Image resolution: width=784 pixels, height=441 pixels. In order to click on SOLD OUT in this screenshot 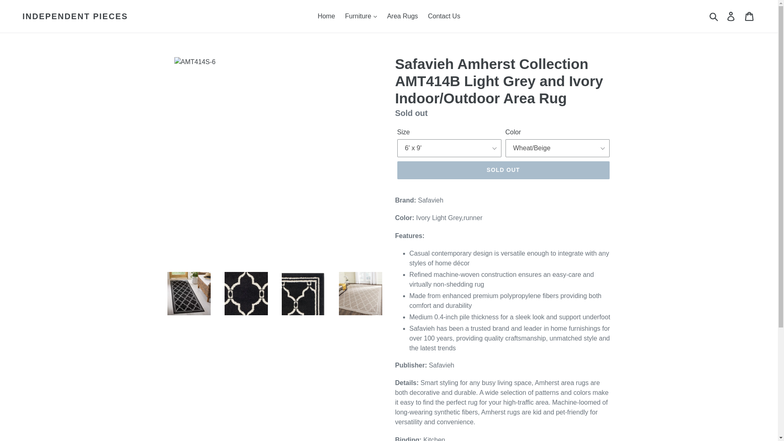, I will do `click(503, 170)`.